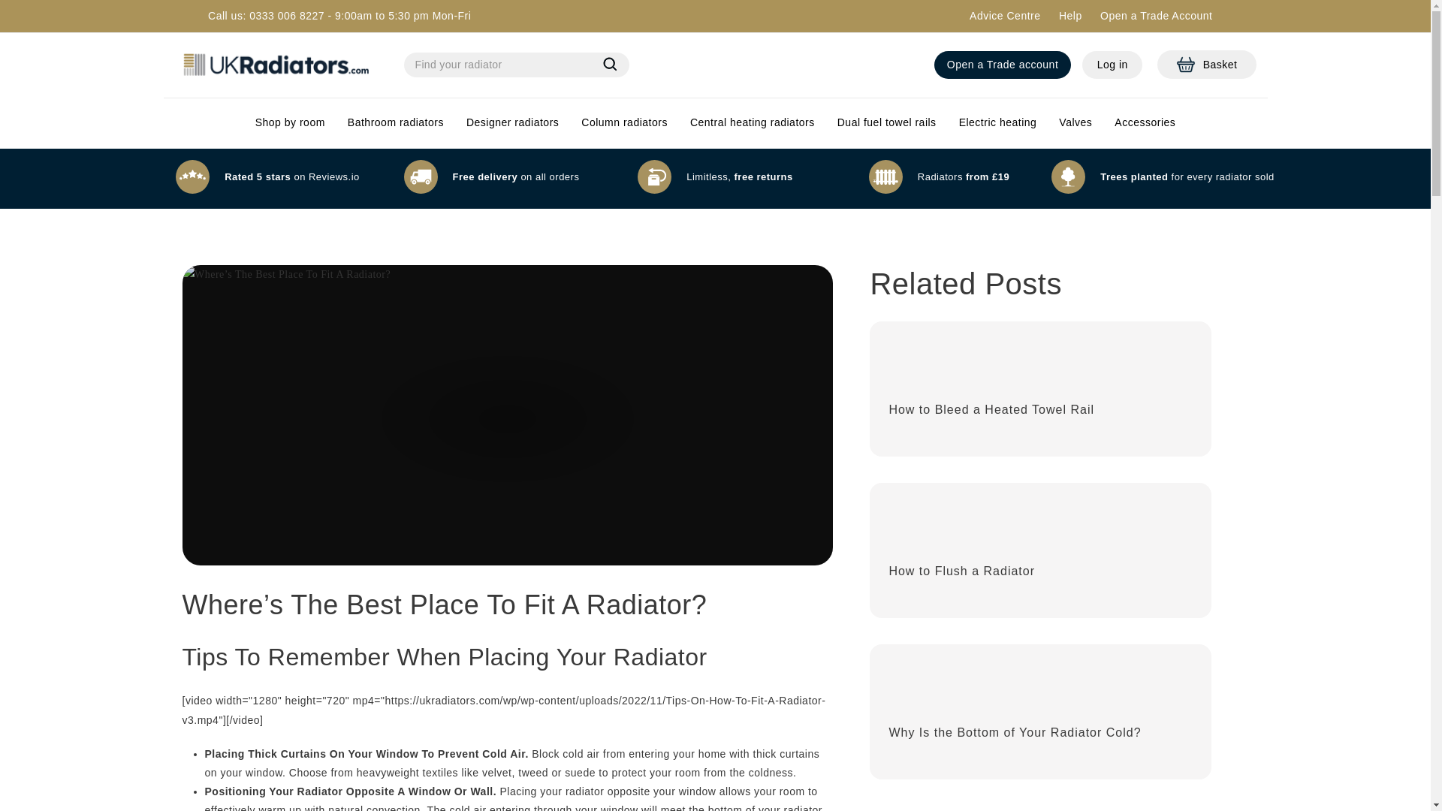 The height and width of the screenshot is (811, 1442). I want to click on Help, so click(1003, 65).